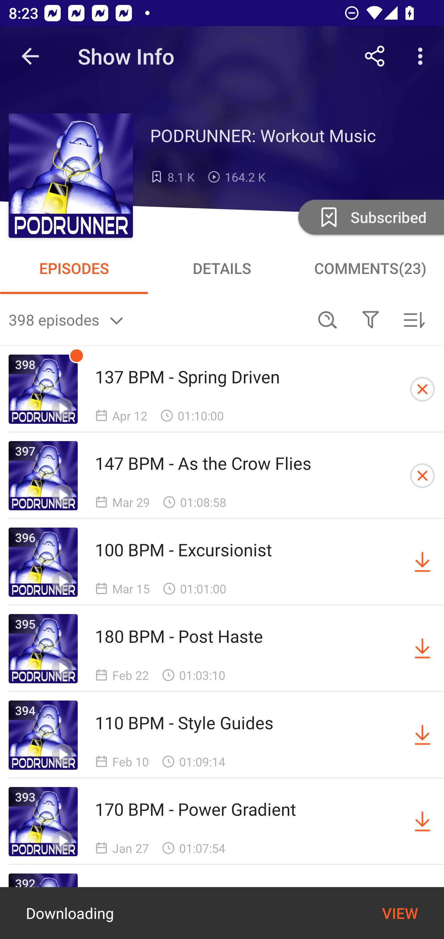 The image size is (444, 939). I want to click on Unsubscribe Subscribed, so click(370, 217).